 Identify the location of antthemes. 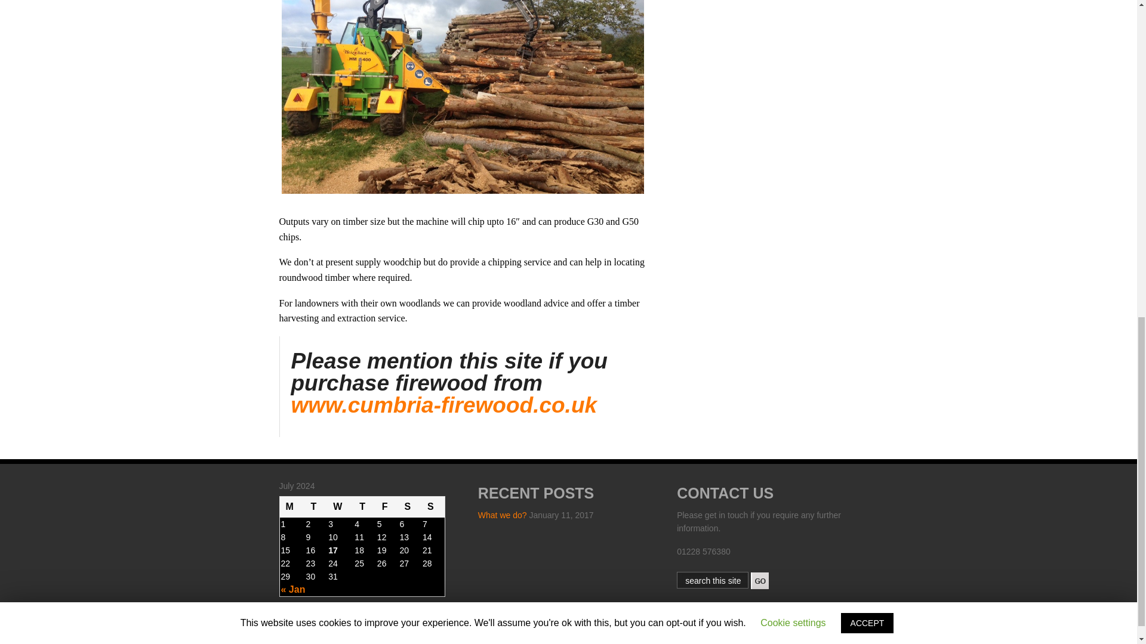
(635, 643).